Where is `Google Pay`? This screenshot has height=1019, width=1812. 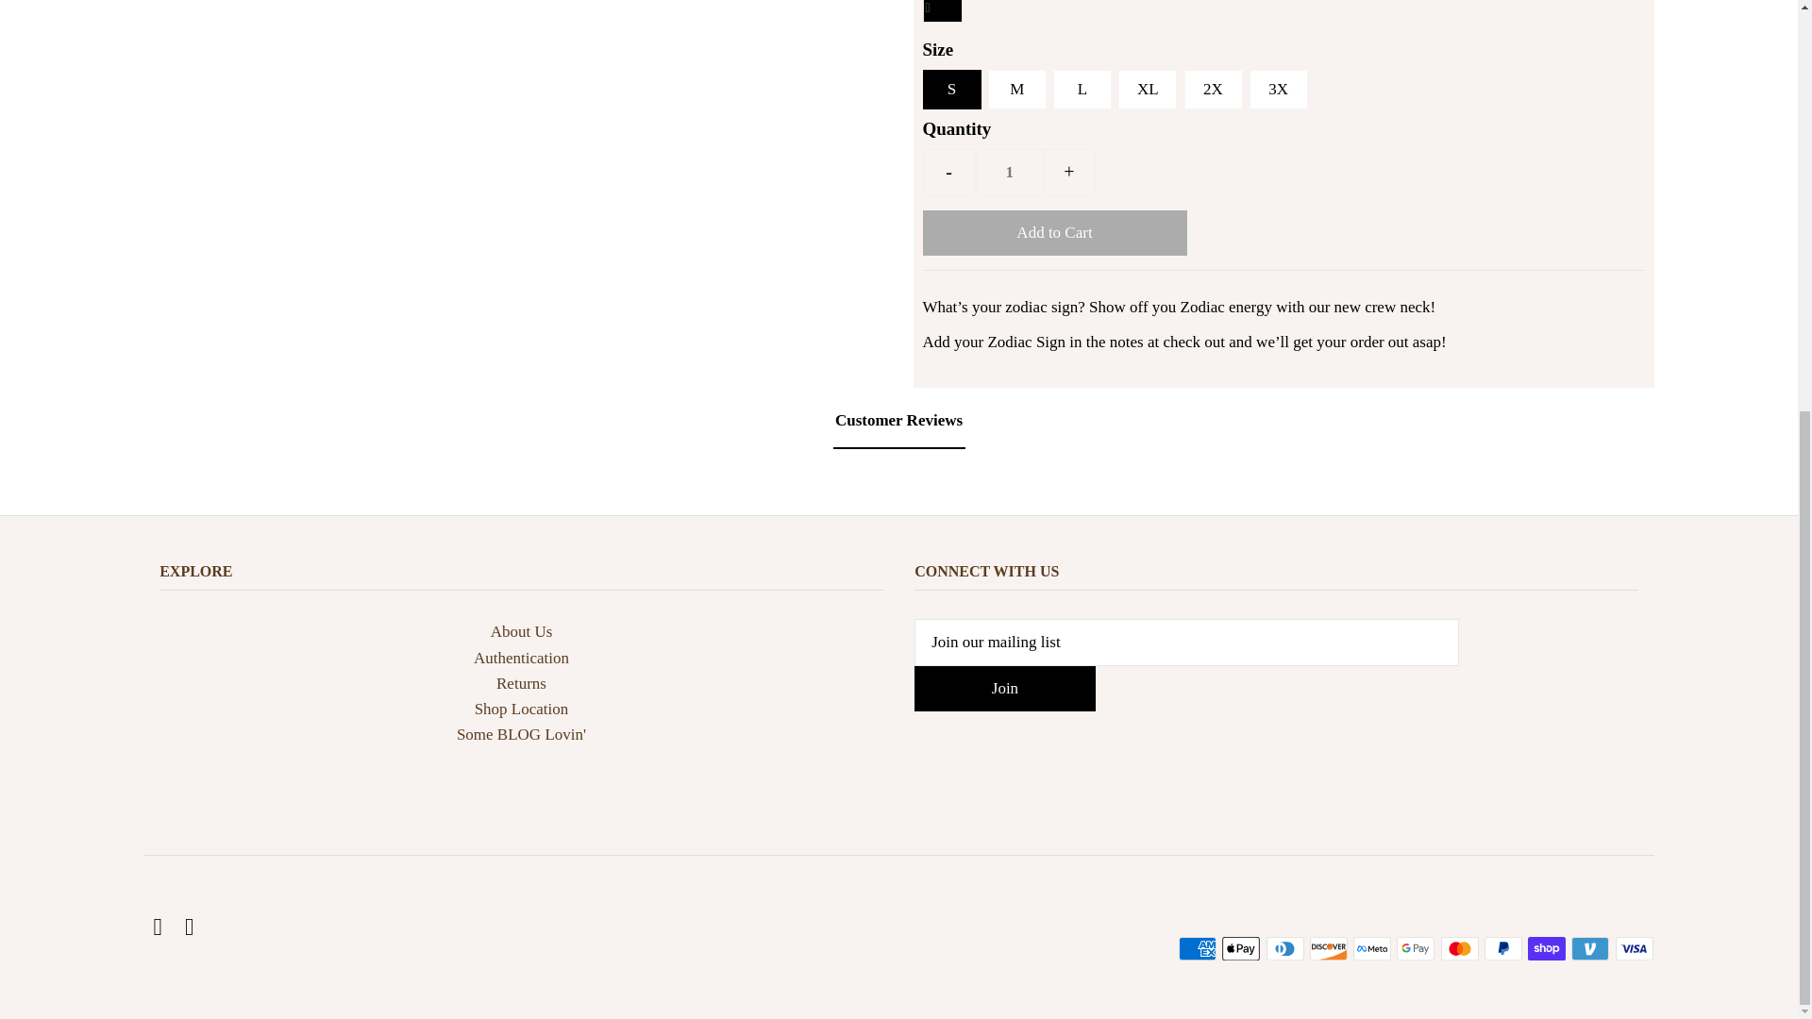
Google Pay is located at coordinates (1416, 948).